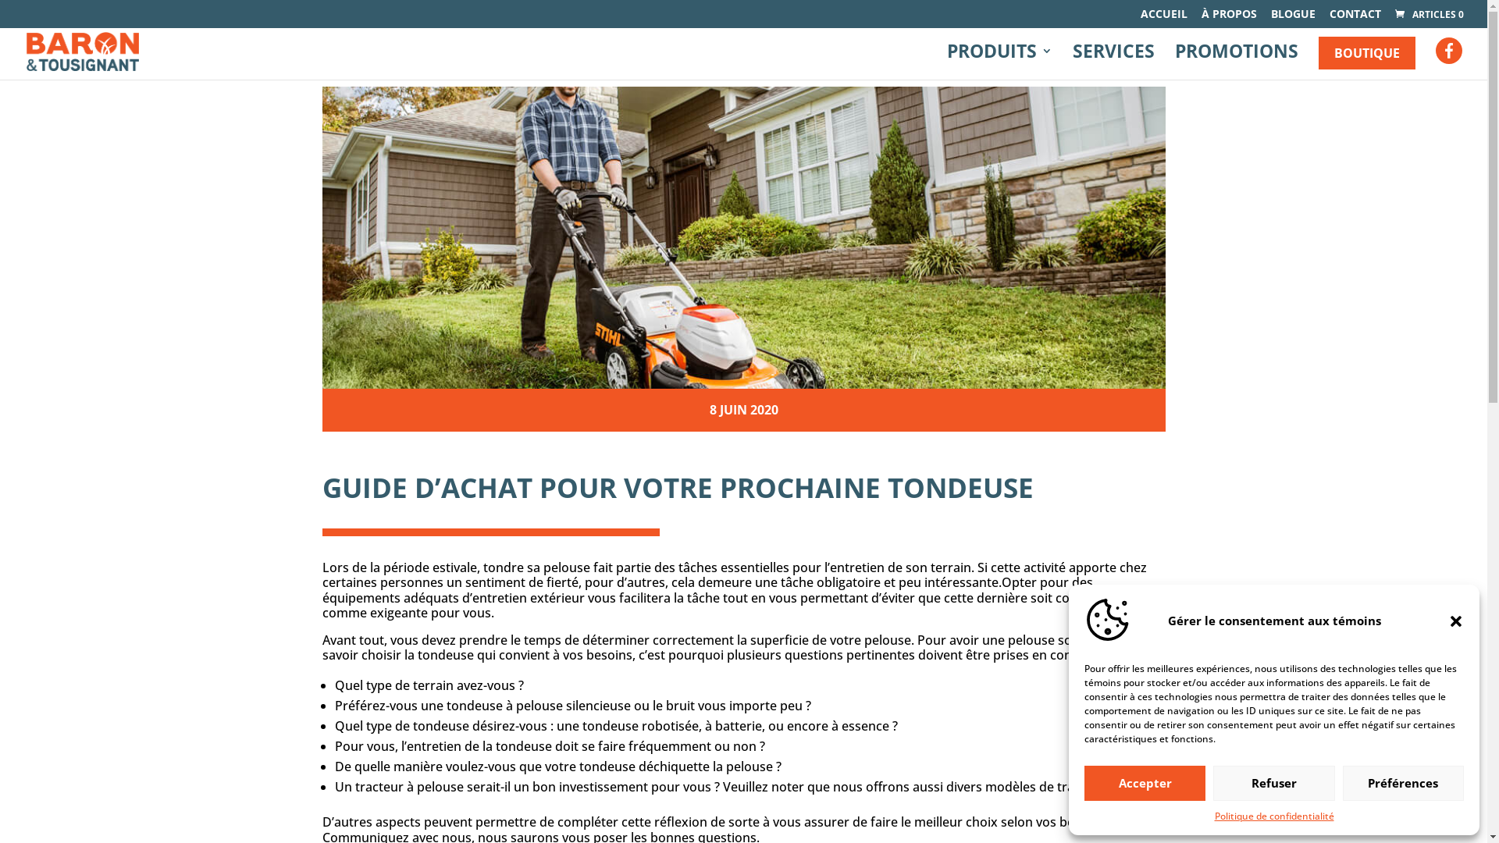 Image resolution: width=1499 pixels, height=843 pixels. Describe the element at coordinates (1293, 19) in the screenshot. I see `BLOGUE` at that location.